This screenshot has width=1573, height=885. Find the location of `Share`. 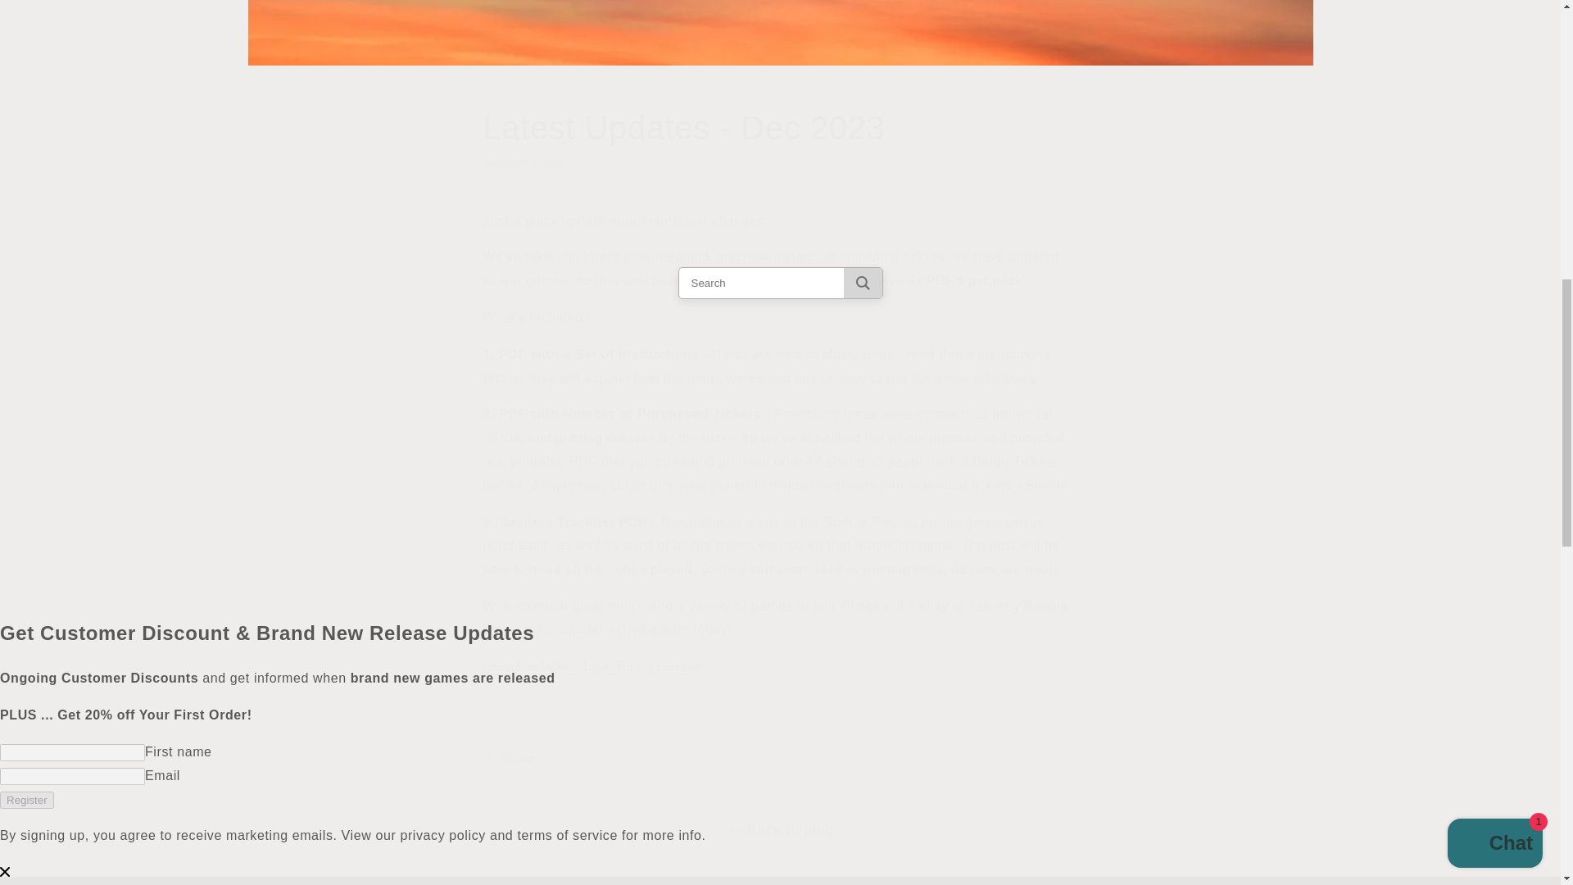

Share is located at coordinates (592, 665).